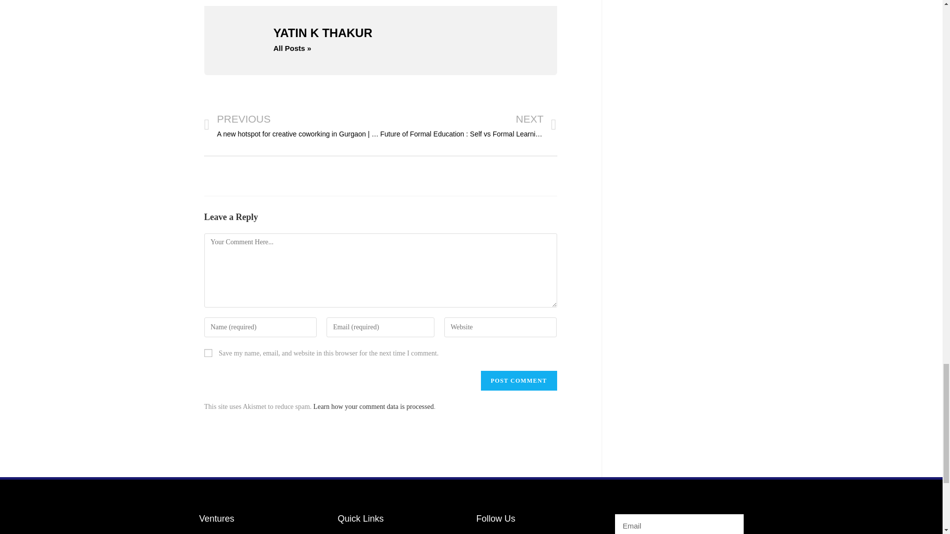  I want to click on YATIN K THAKUR, so click(404, 33).